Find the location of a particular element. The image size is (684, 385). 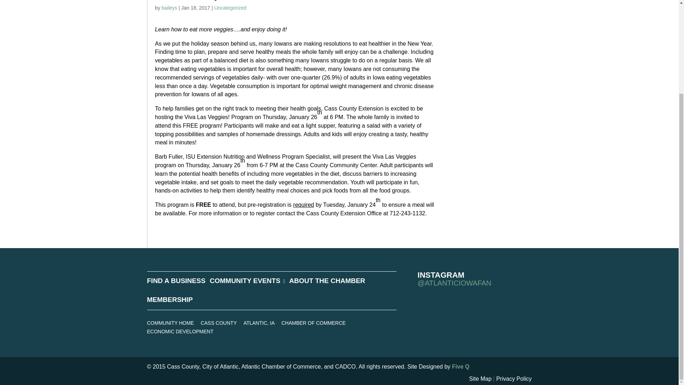

Posts by baileys is located at coordinates (169, 8).